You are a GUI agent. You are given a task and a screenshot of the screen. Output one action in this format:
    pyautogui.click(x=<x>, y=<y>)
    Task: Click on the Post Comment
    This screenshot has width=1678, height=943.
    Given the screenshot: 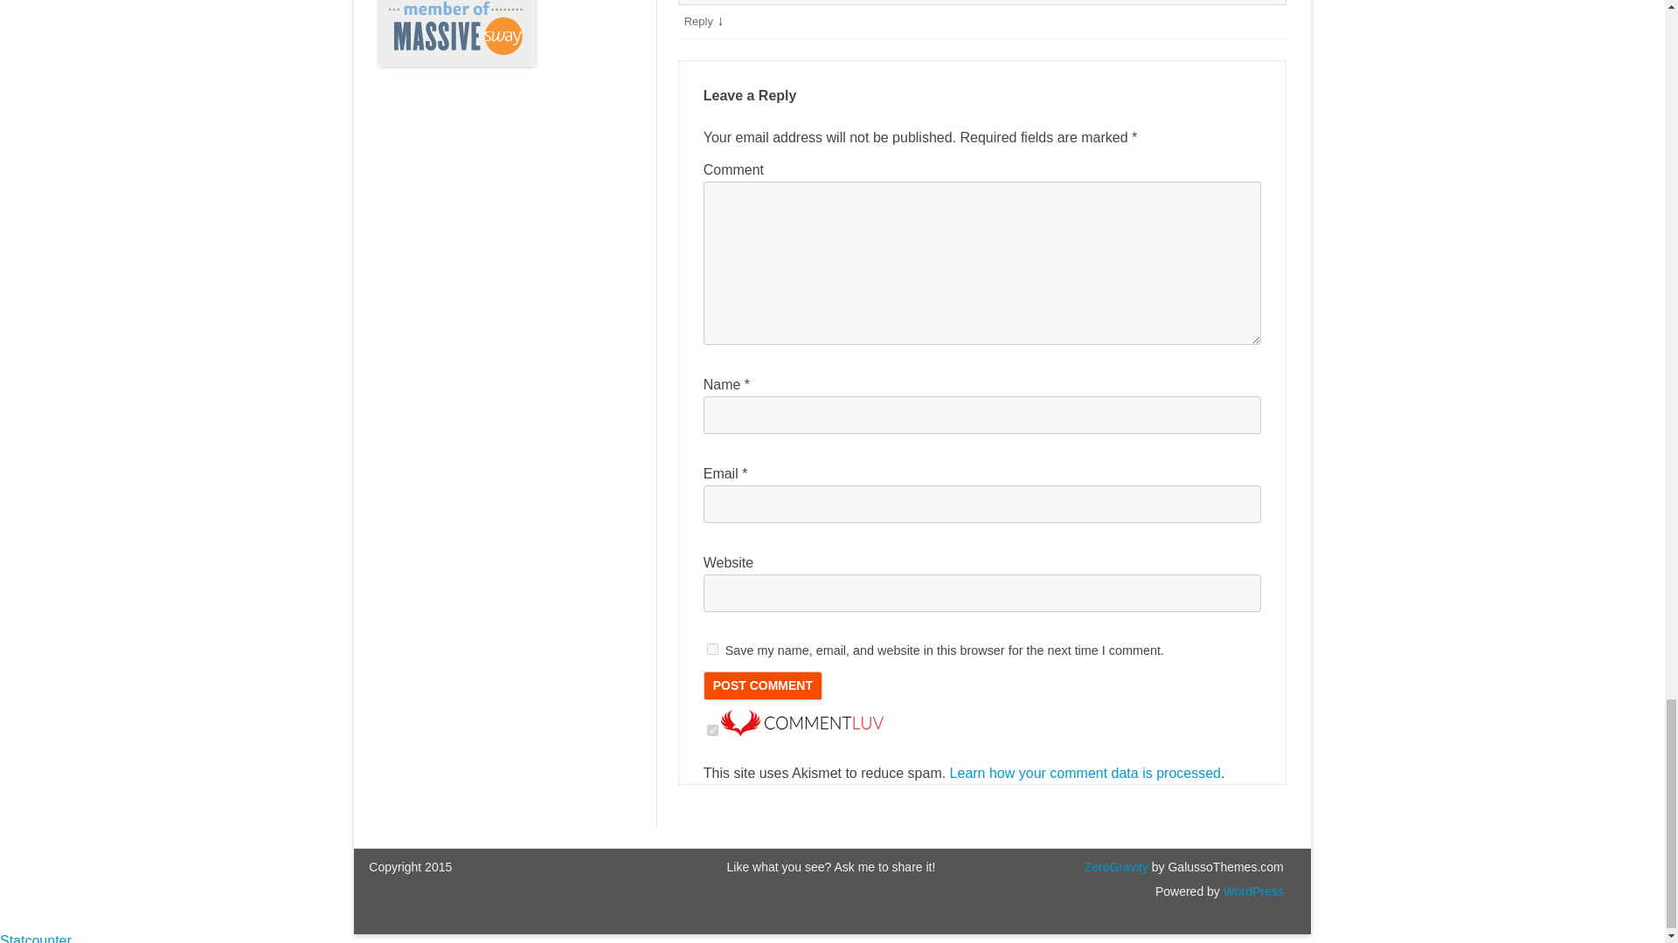 What is the action you would take?
    pyautogui.click(x=762, y=686)
    